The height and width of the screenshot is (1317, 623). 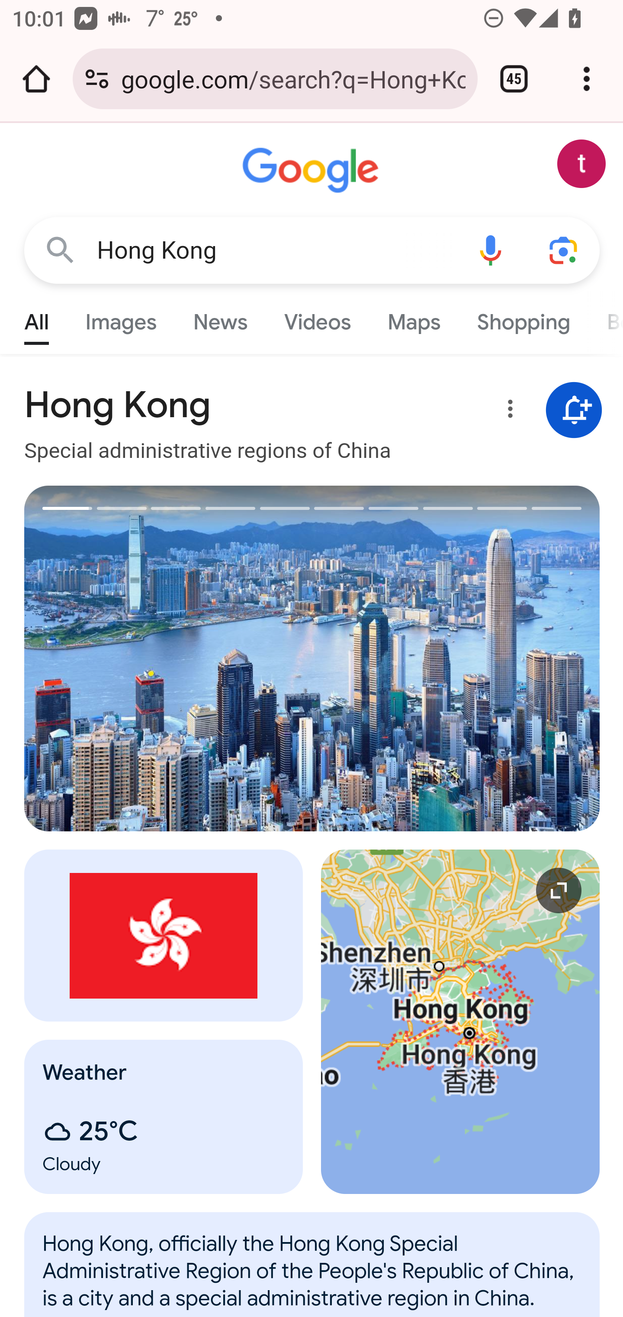 I want to click on Hong_Kong, so click(x=312, y=1274).